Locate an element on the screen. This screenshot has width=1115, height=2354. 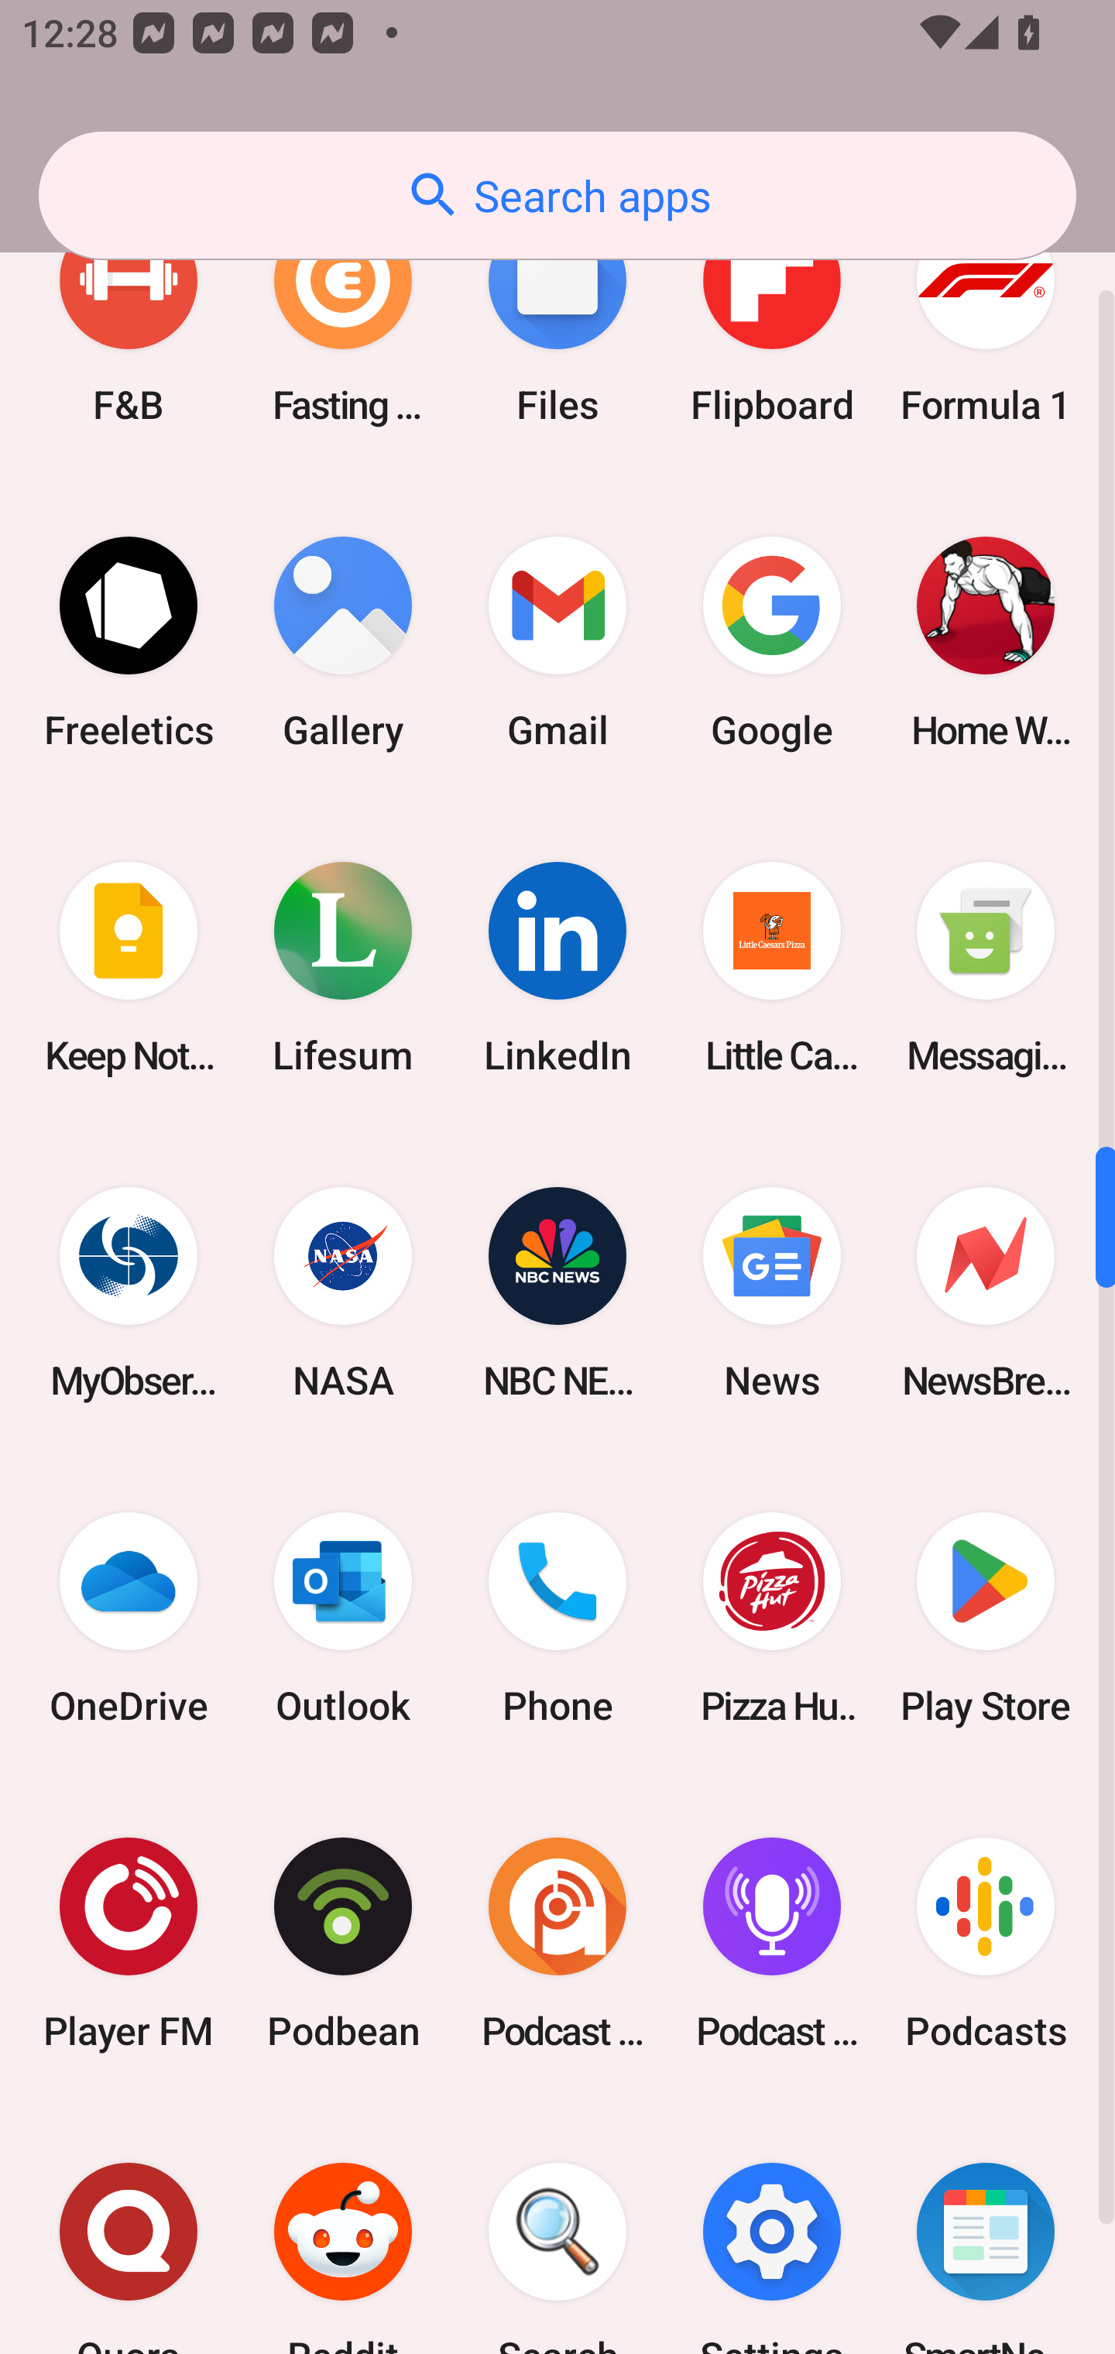
Freeletics is located at coordinates (129, 643).